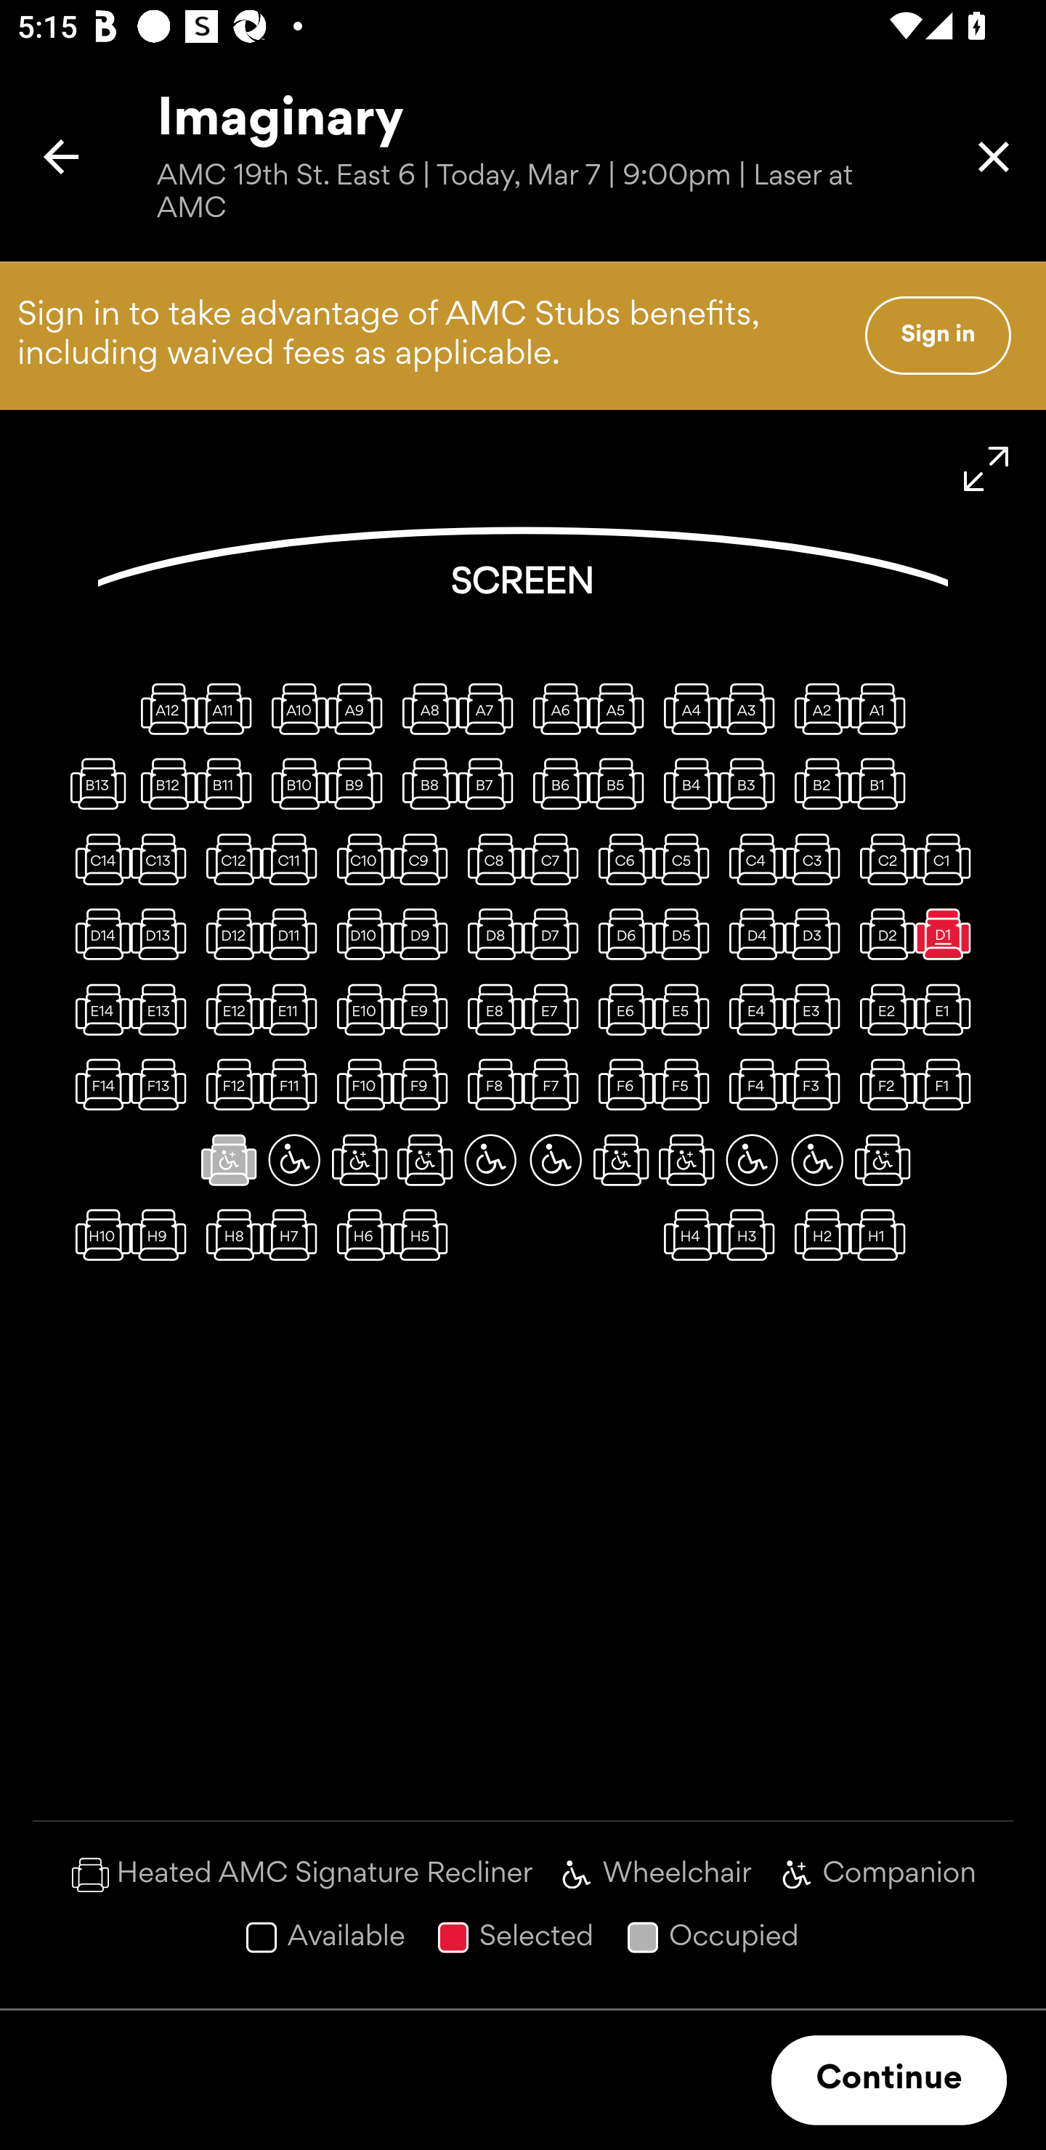 The height and width of the screenshot is (2150, 1046). What do you see at coordinates (229, 708) in the screenshot?
I see `A11, Regular seat, available` at bounding box center [229, 708].